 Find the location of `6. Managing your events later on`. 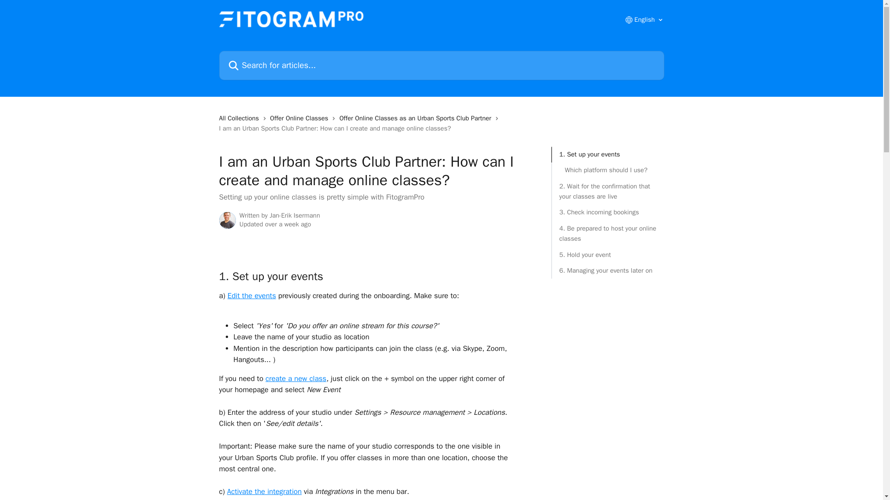

6. Managing your events later on is located at coordinates (607, 270).